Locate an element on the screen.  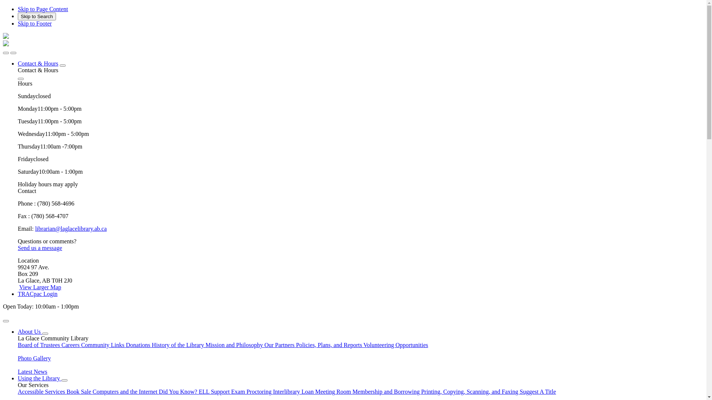
Skip to Footer is located at coordinates (35, 24).